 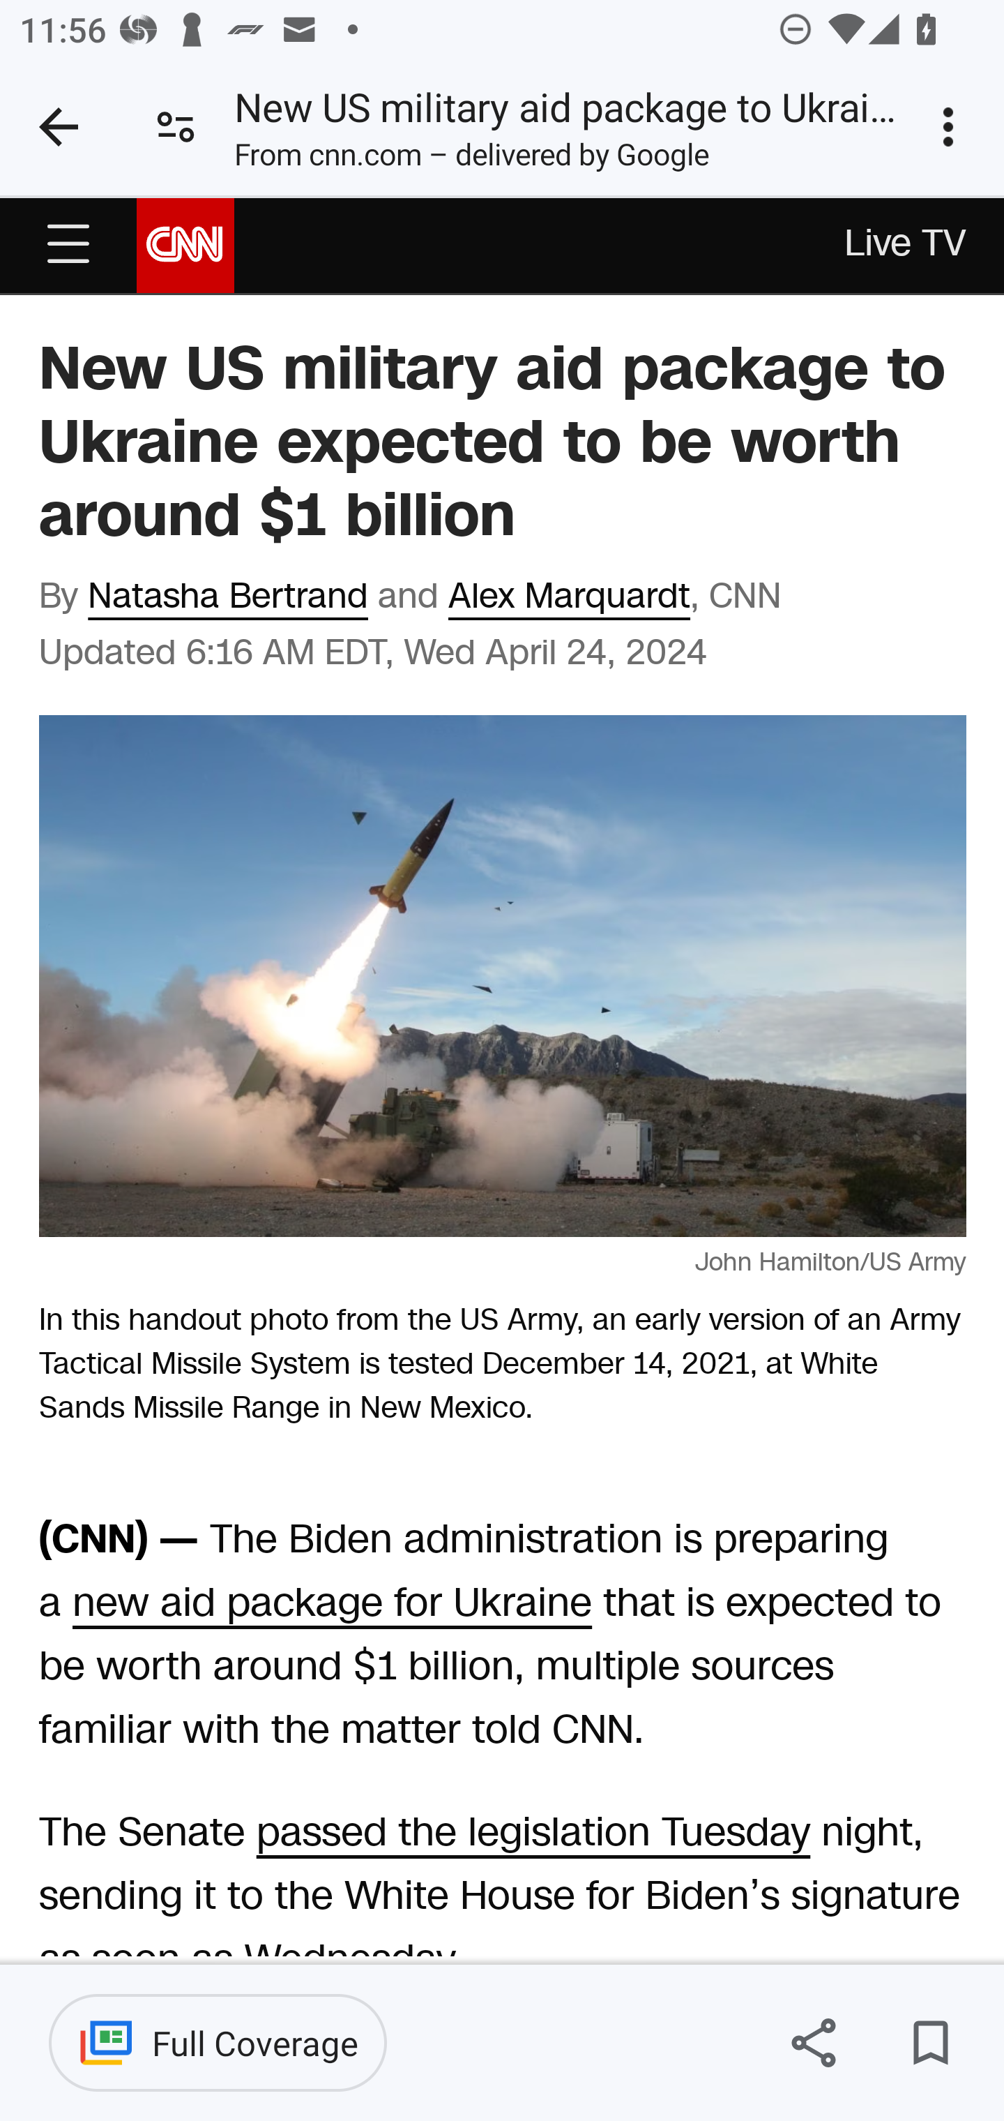 I want to click on Full Coverage, so click(x=218, y=2043).